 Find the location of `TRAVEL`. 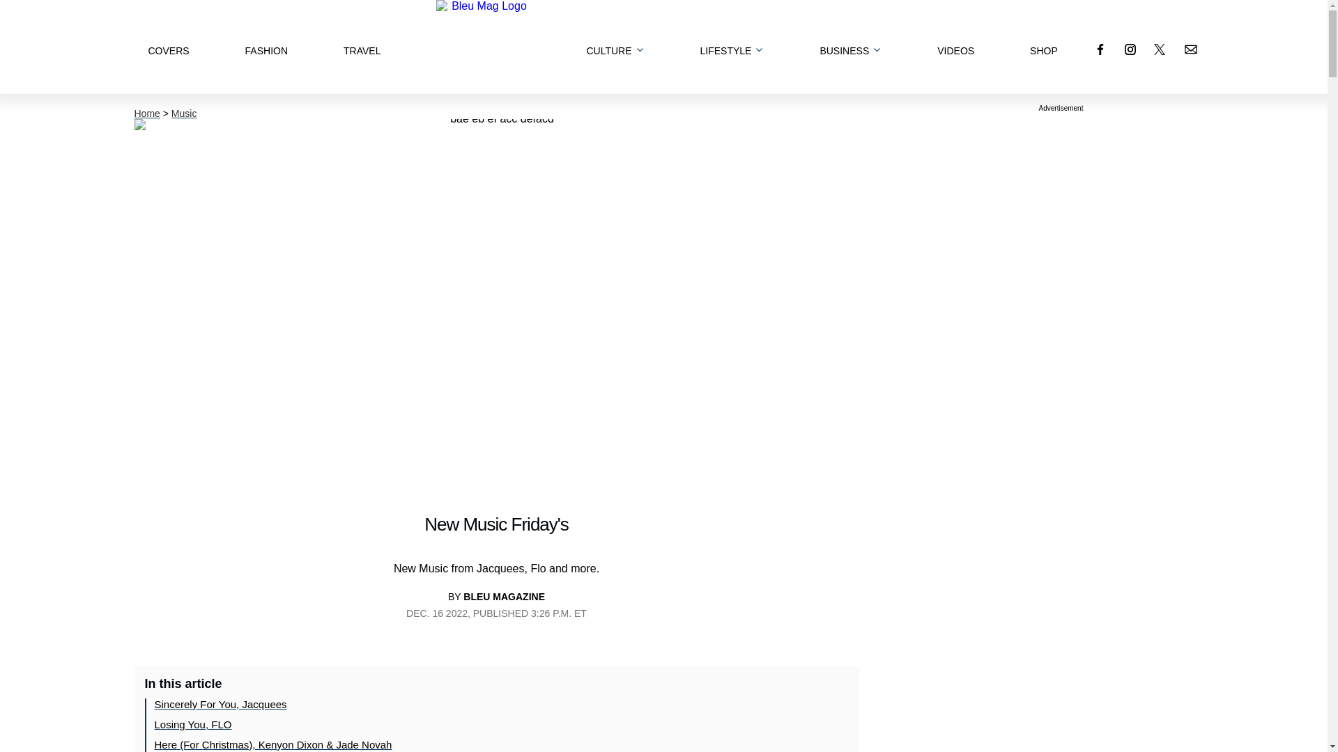

TRAVEL is located at coordinates (362, 46).